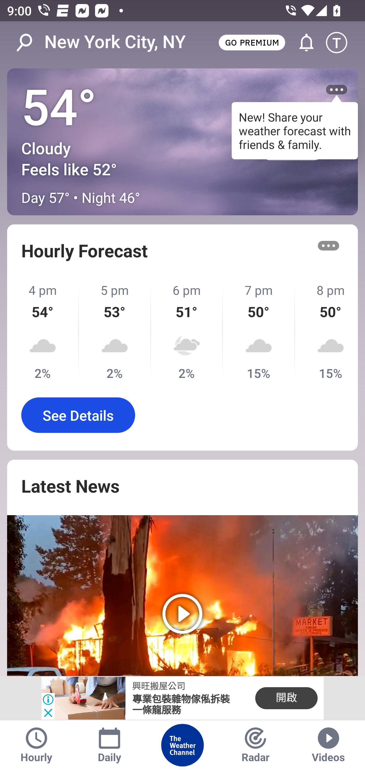 The width and height of the screenshot is (365, 770). Describe the element at coordinates (36, 745) in the screenshot. I see `Hourly Tab Hourly` at that location.